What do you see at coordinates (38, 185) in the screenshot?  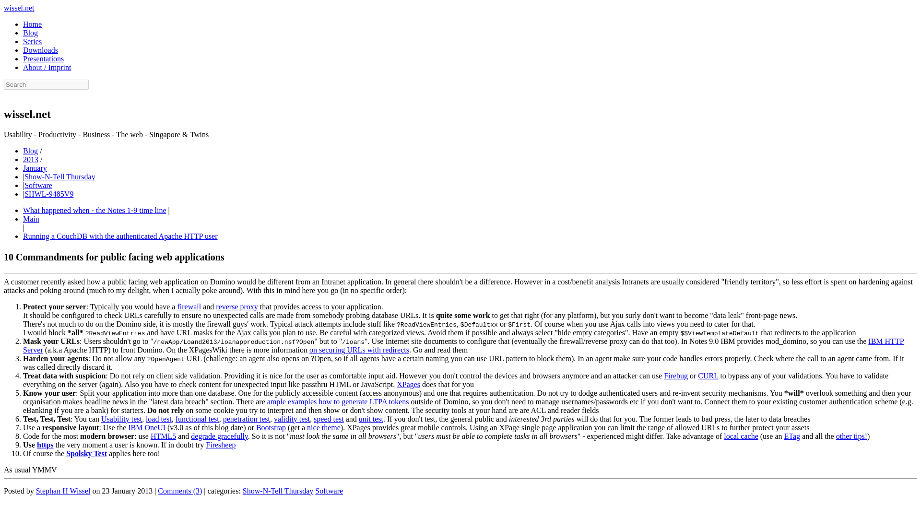 I see `Software` at bounding box center [38, 185].